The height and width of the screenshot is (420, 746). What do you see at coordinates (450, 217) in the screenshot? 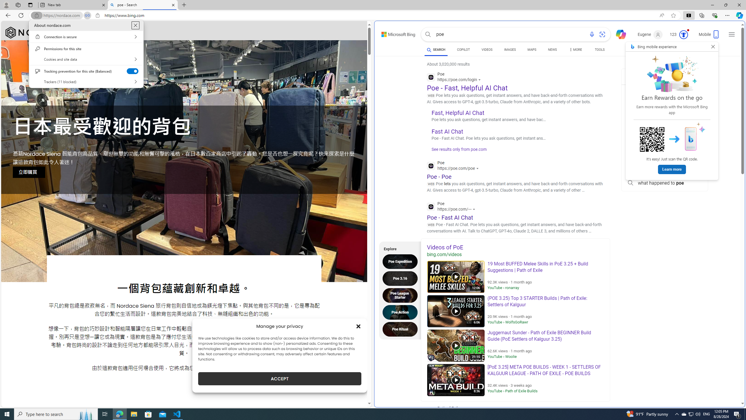
I see `Poe - Fast AI Chat` at bounding box center [450, 217].